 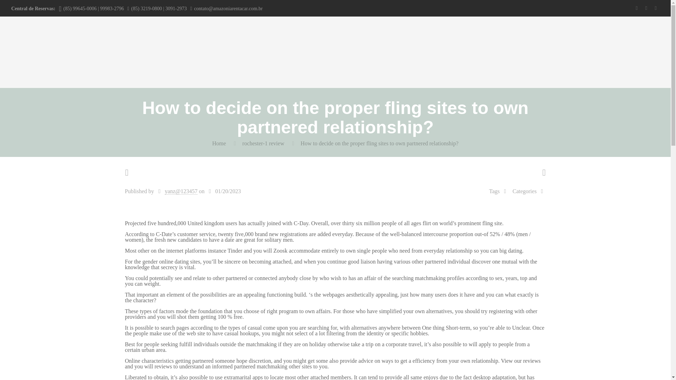 I want to click on rochester-1 review, so click(x=263, y=143).